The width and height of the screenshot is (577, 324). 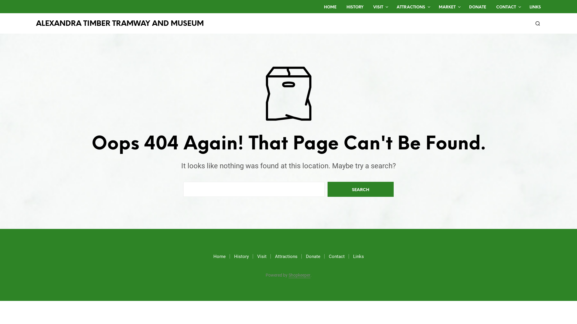 What do you see at coordinates (241, 256) in the screenshot?
I see `History` at bounding box center [241, 256].